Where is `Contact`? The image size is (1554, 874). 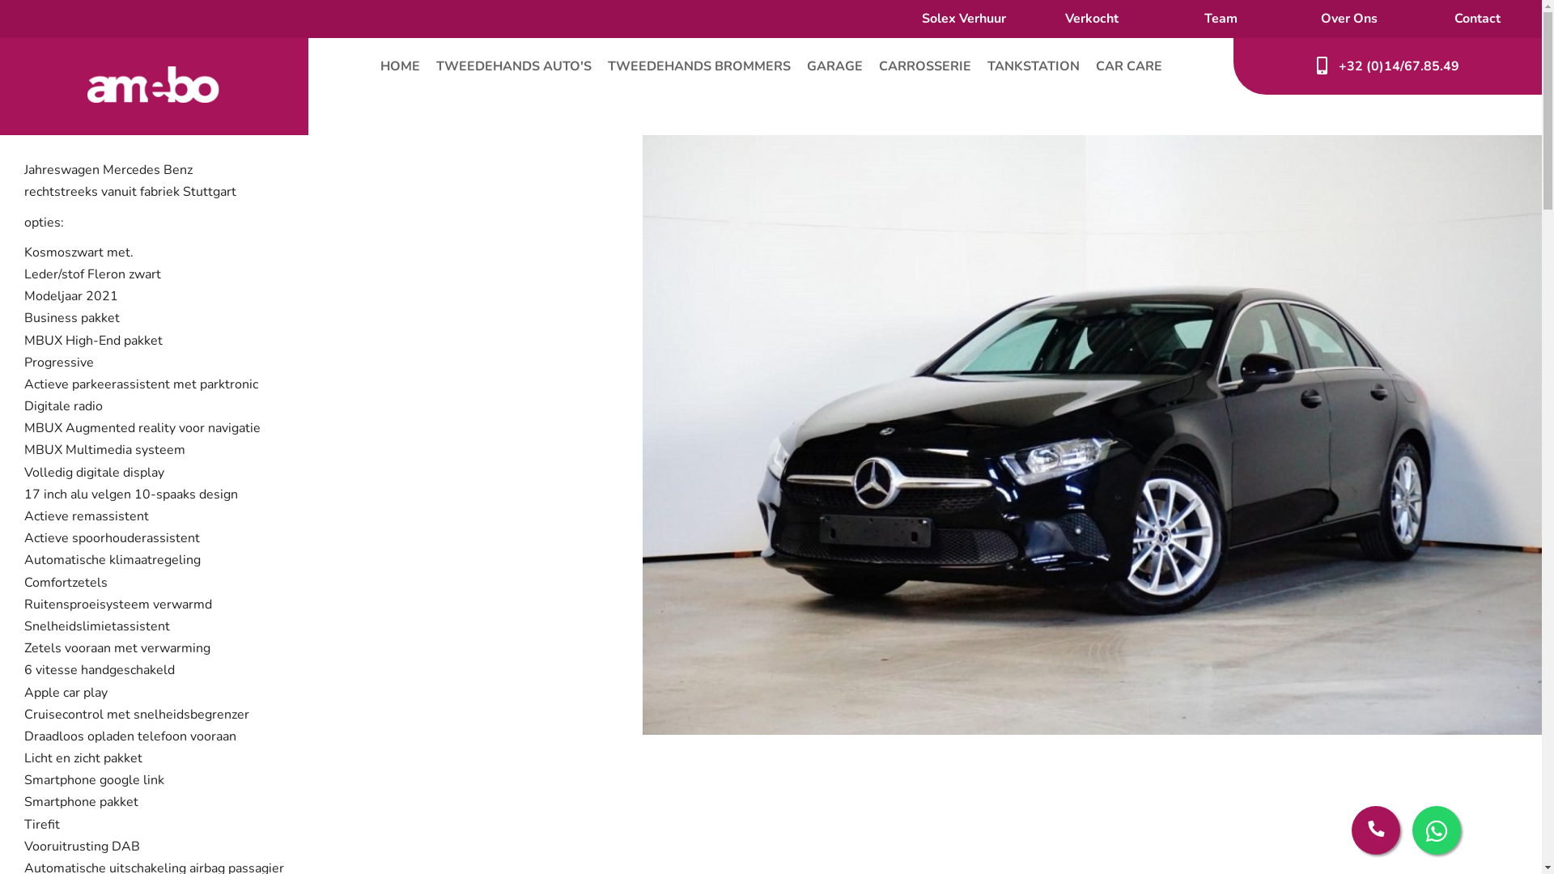
Contact is located at coordinates (1478, 19).